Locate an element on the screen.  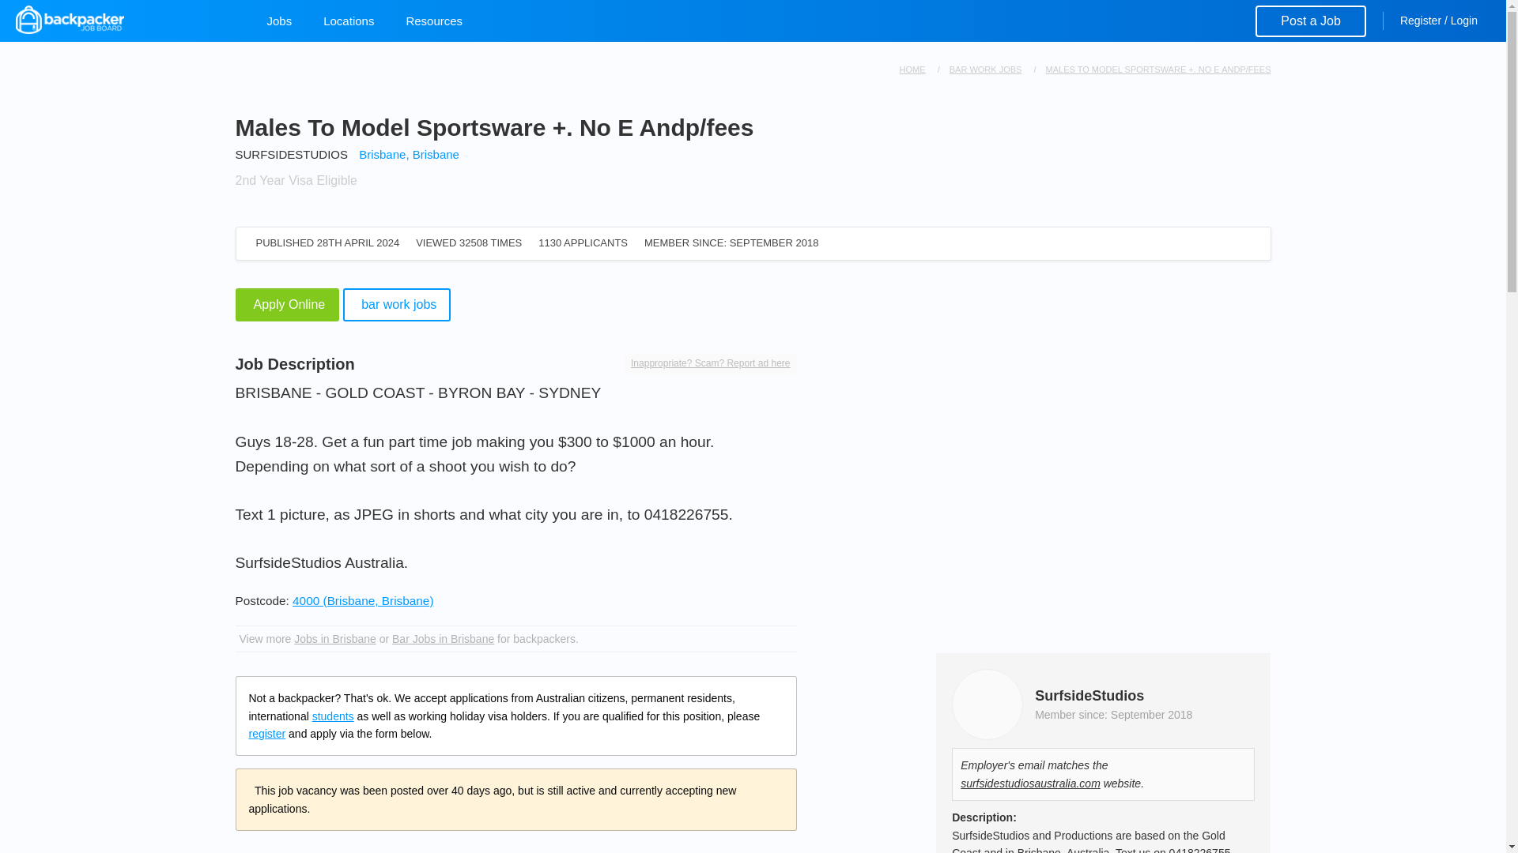
Login is located at coordinates (1464, 21).